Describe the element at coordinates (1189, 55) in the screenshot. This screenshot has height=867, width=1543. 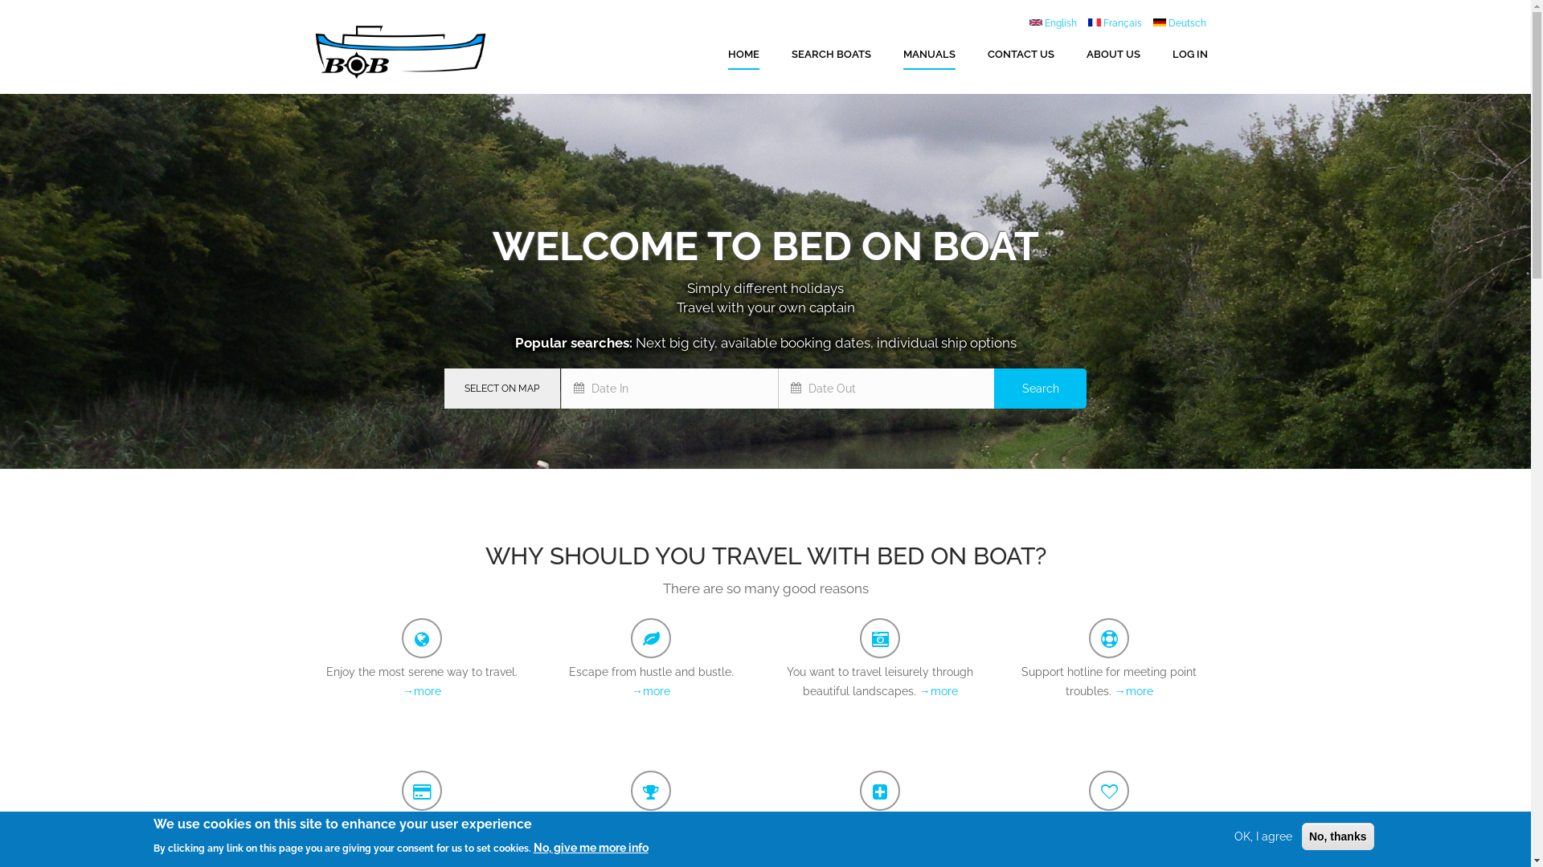
I see `LOG IN` at that location.